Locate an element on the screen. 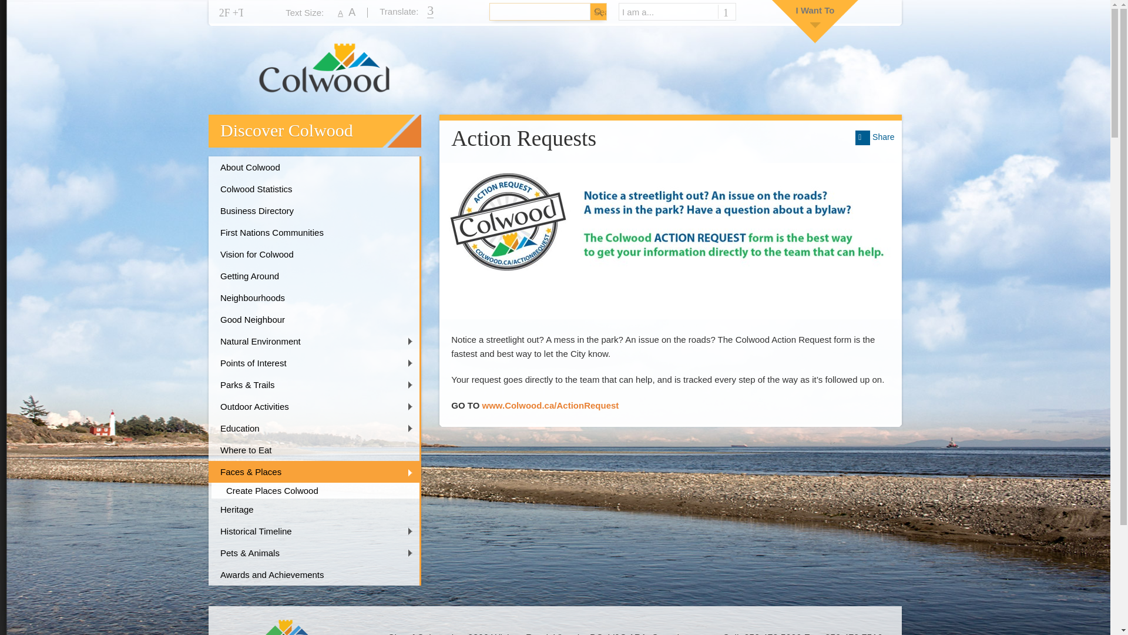 The height and width of the screenshot is (635, 1128). Search is located at coordinates (598, 12).